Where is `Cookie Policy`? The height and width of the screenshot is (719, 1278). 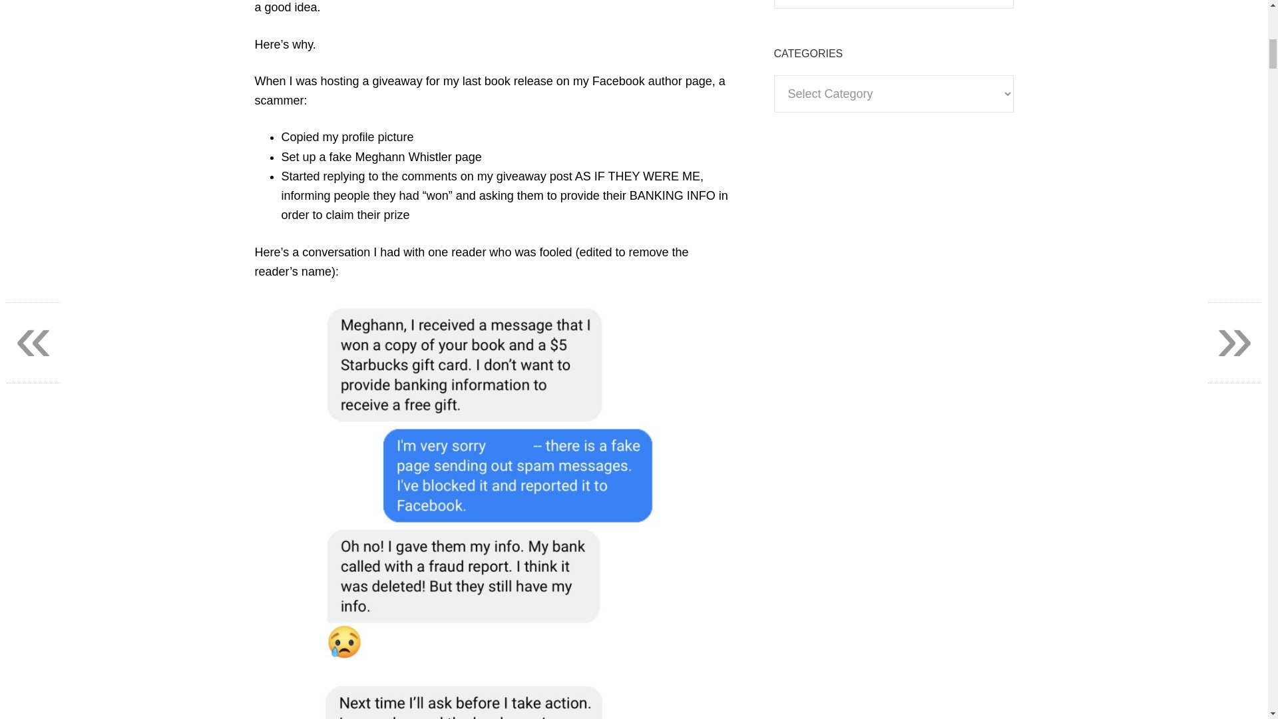 Cookie Policy is located at coordinates (811, 218).